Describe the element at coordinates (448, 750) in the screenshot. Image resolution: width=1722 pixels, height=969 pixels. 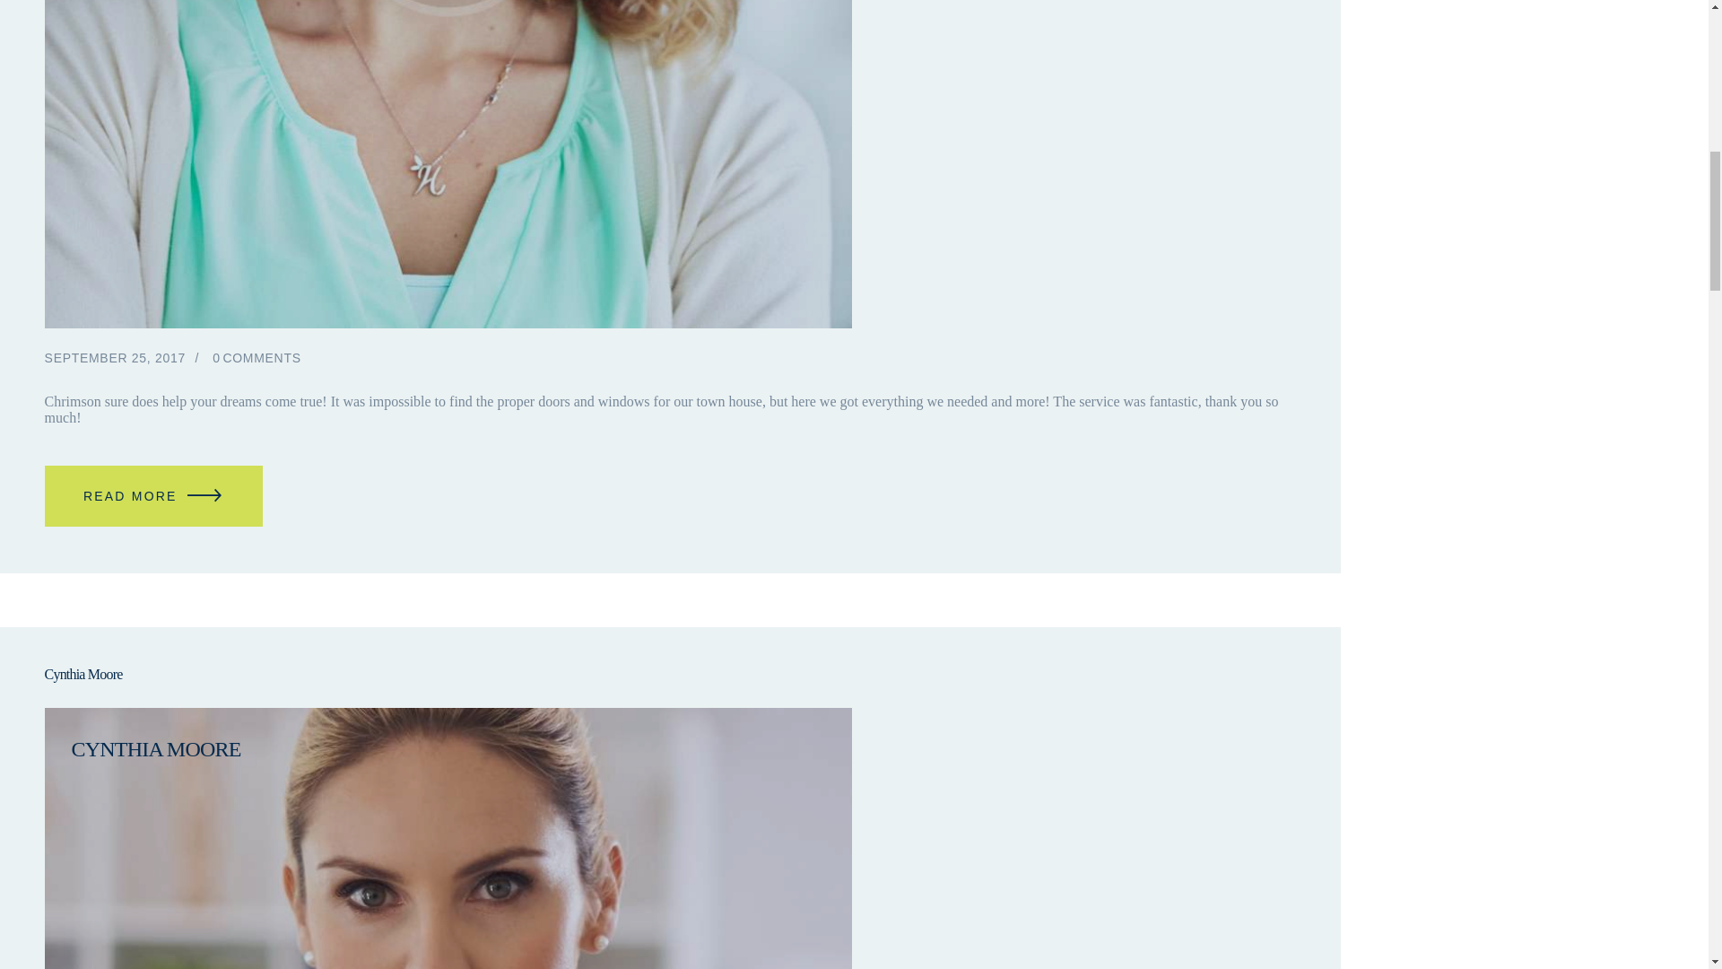
I see `CYNTHIA MOORE` at that location.